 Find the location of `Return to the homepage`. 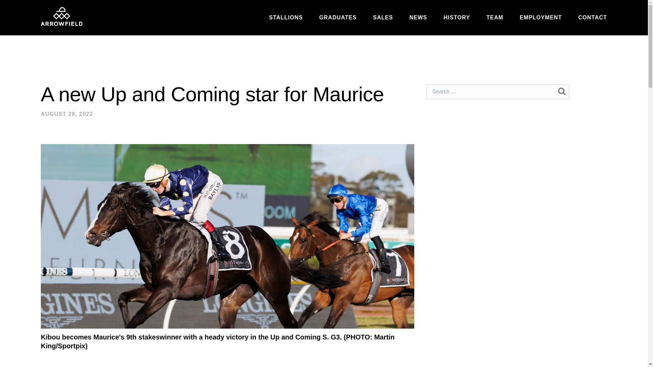

Return to the homepage is located at coordinates (61, 16).